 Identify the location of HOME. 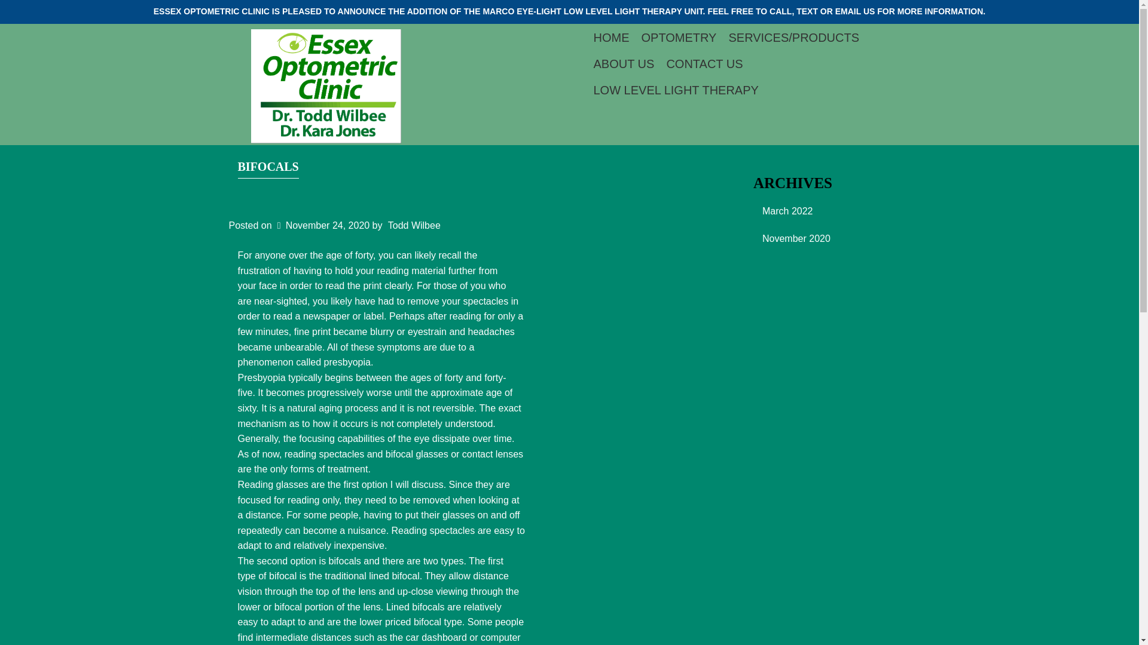
(610, 38).